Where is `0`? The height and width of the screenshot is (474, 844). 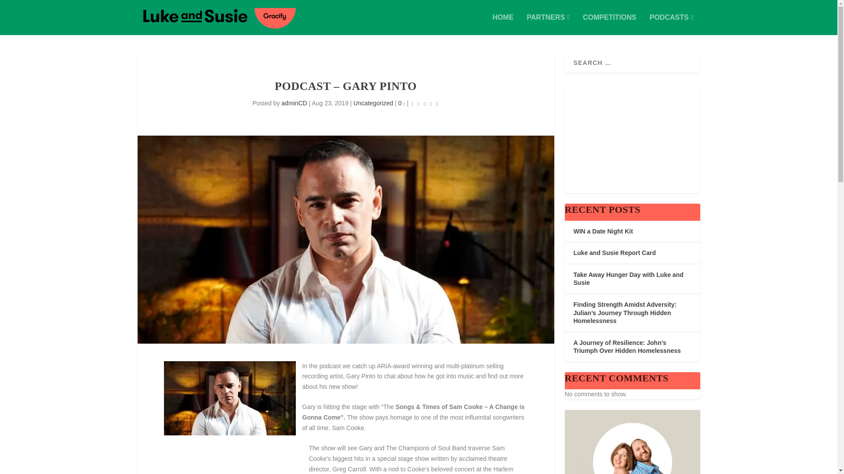 0 is located at coordinates (402, 103).